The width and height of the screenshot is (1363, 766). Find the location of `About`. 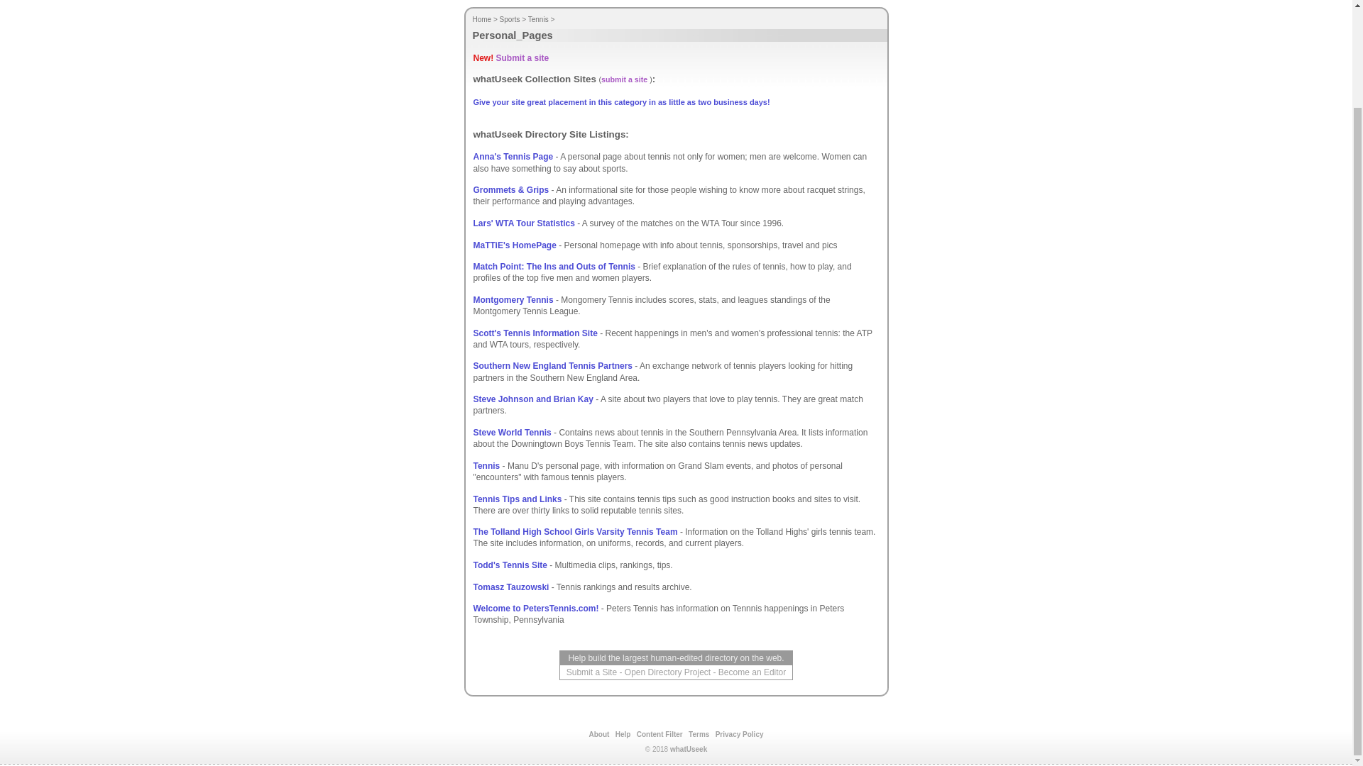

About is located at coordinates (599, 735).